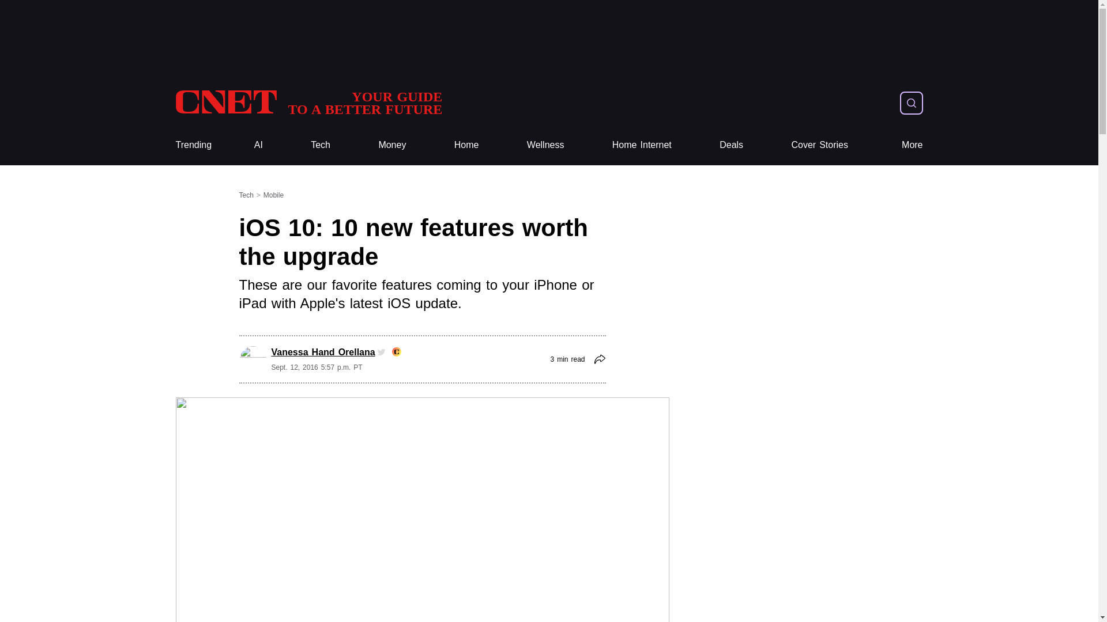 The height and width of the screenshot is (622, 1107). What do you see at coordinates (308, 103) in the screenshot?
I see `Home` at bounding box center [308, 103].